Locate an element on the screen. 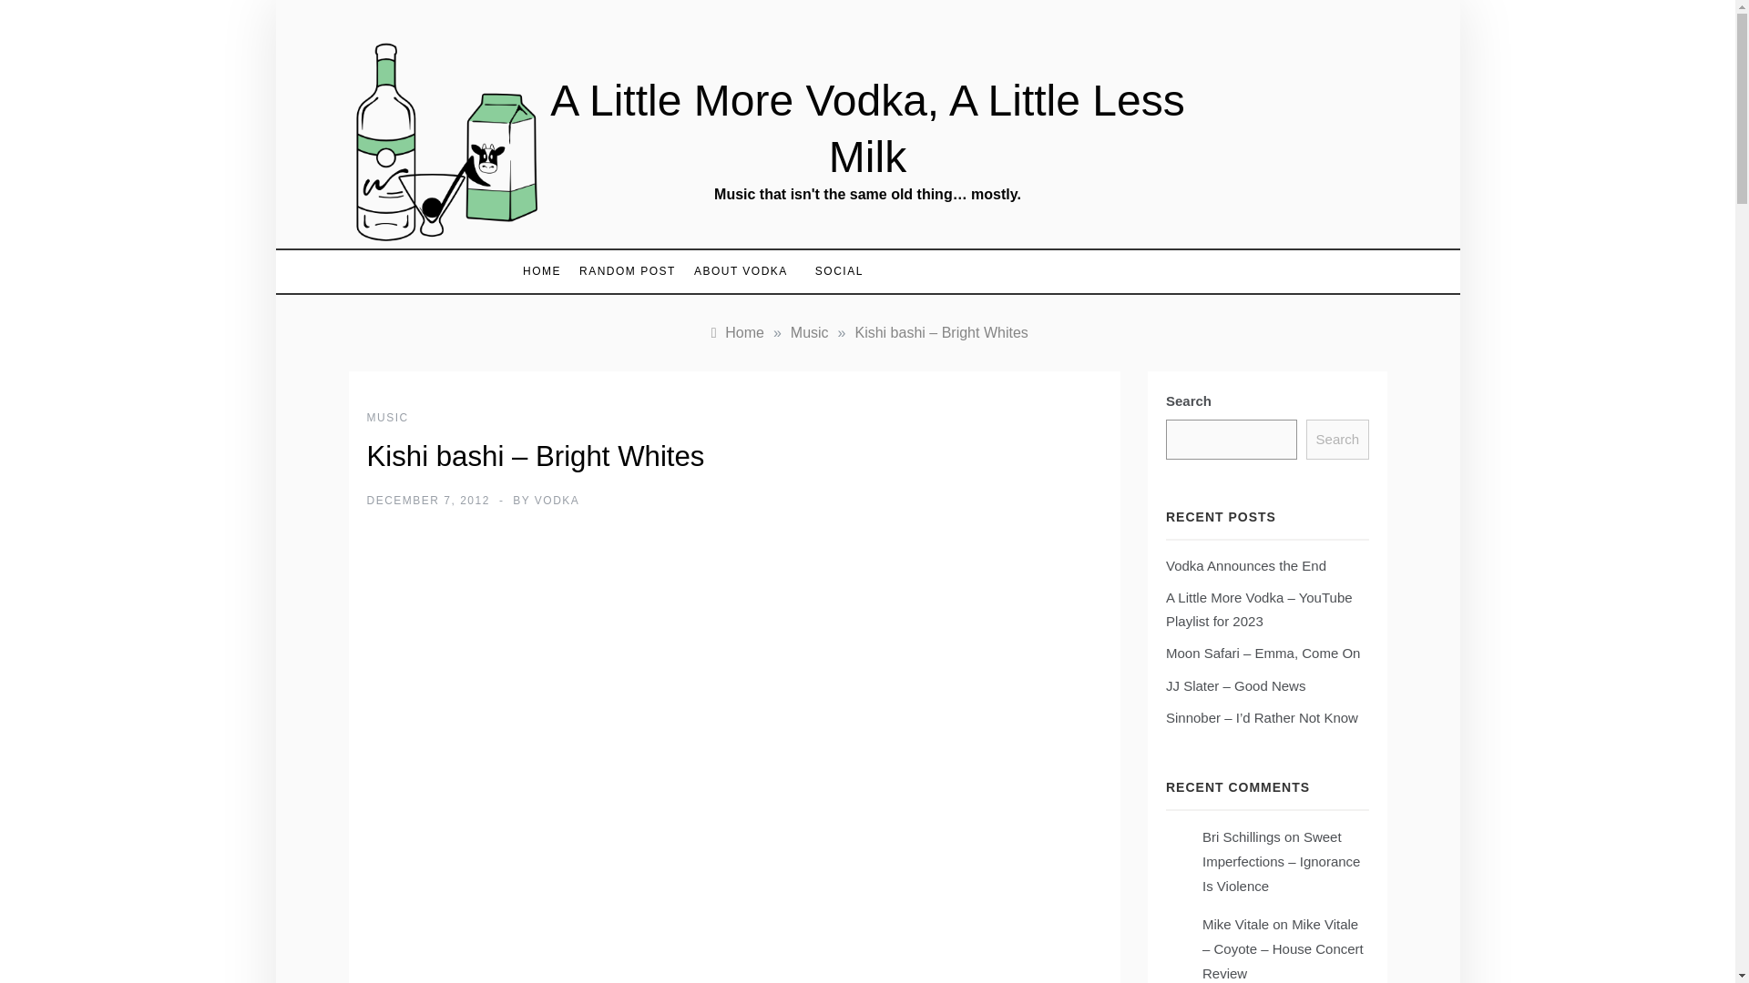  HOME is located at coordinates (547, 271).